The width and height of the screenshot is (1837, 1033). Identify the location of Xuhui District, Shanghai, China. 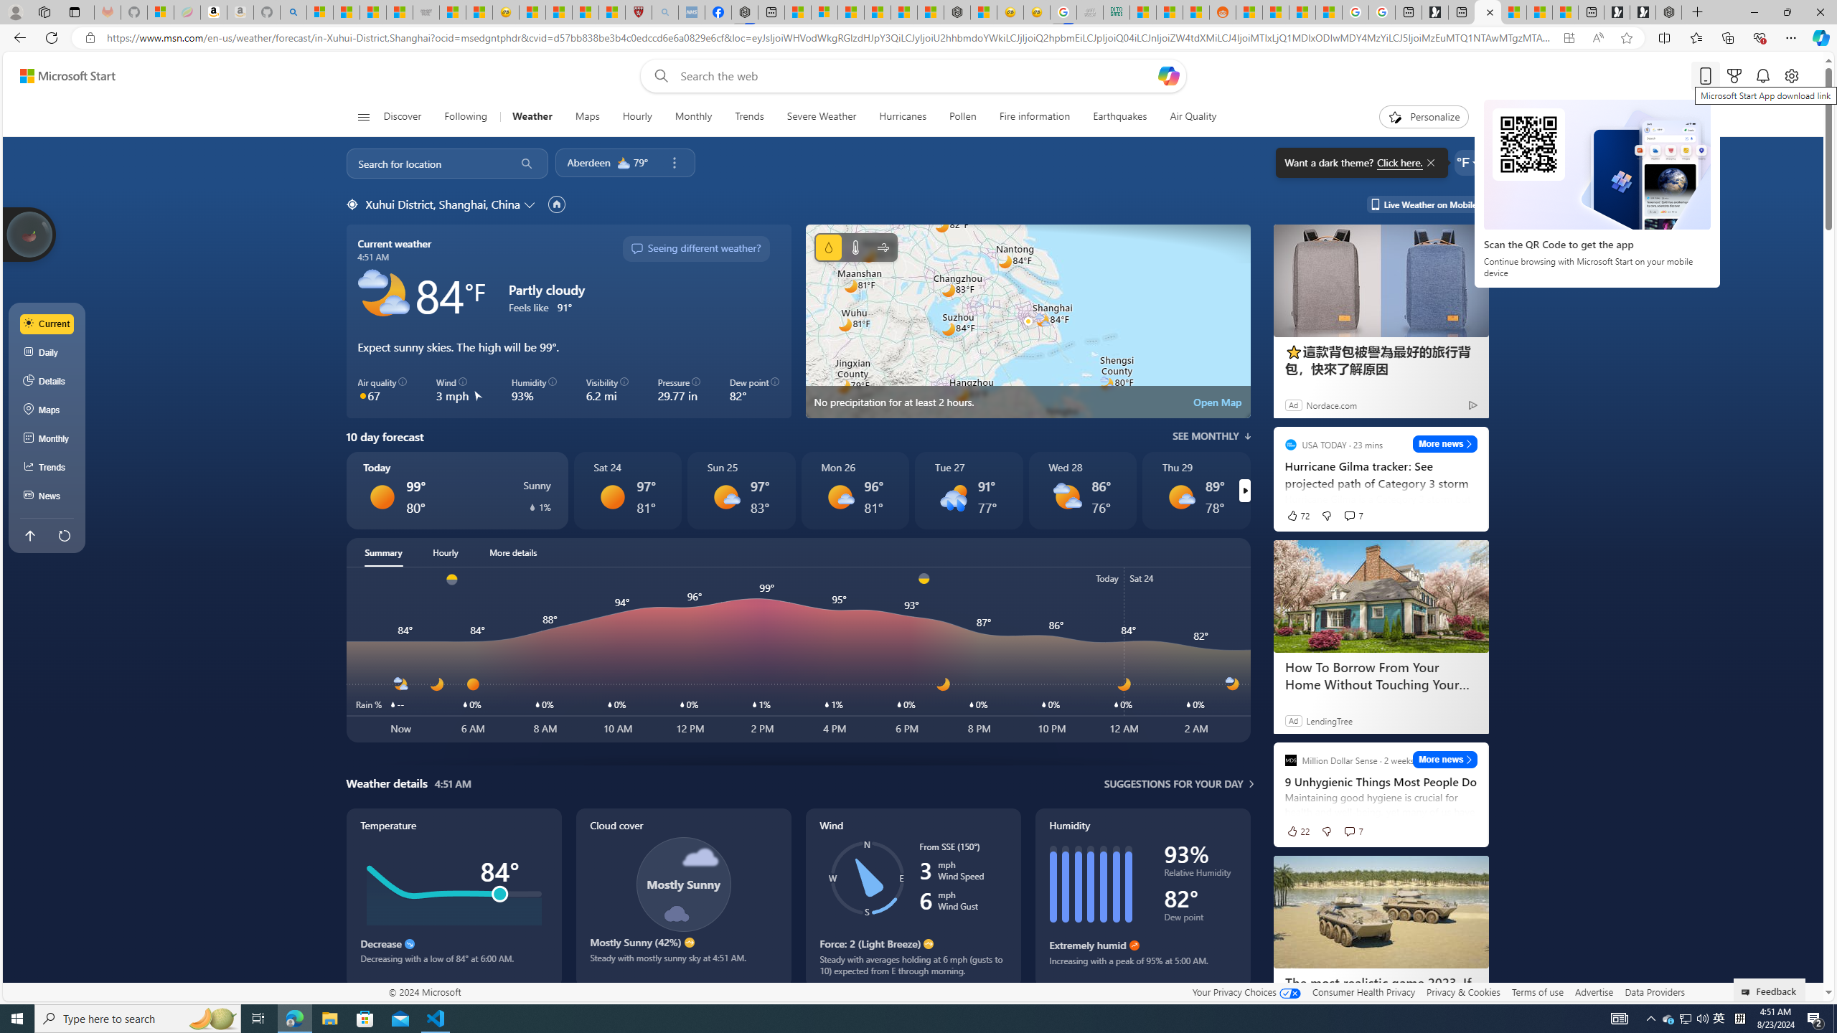
(442, 204).